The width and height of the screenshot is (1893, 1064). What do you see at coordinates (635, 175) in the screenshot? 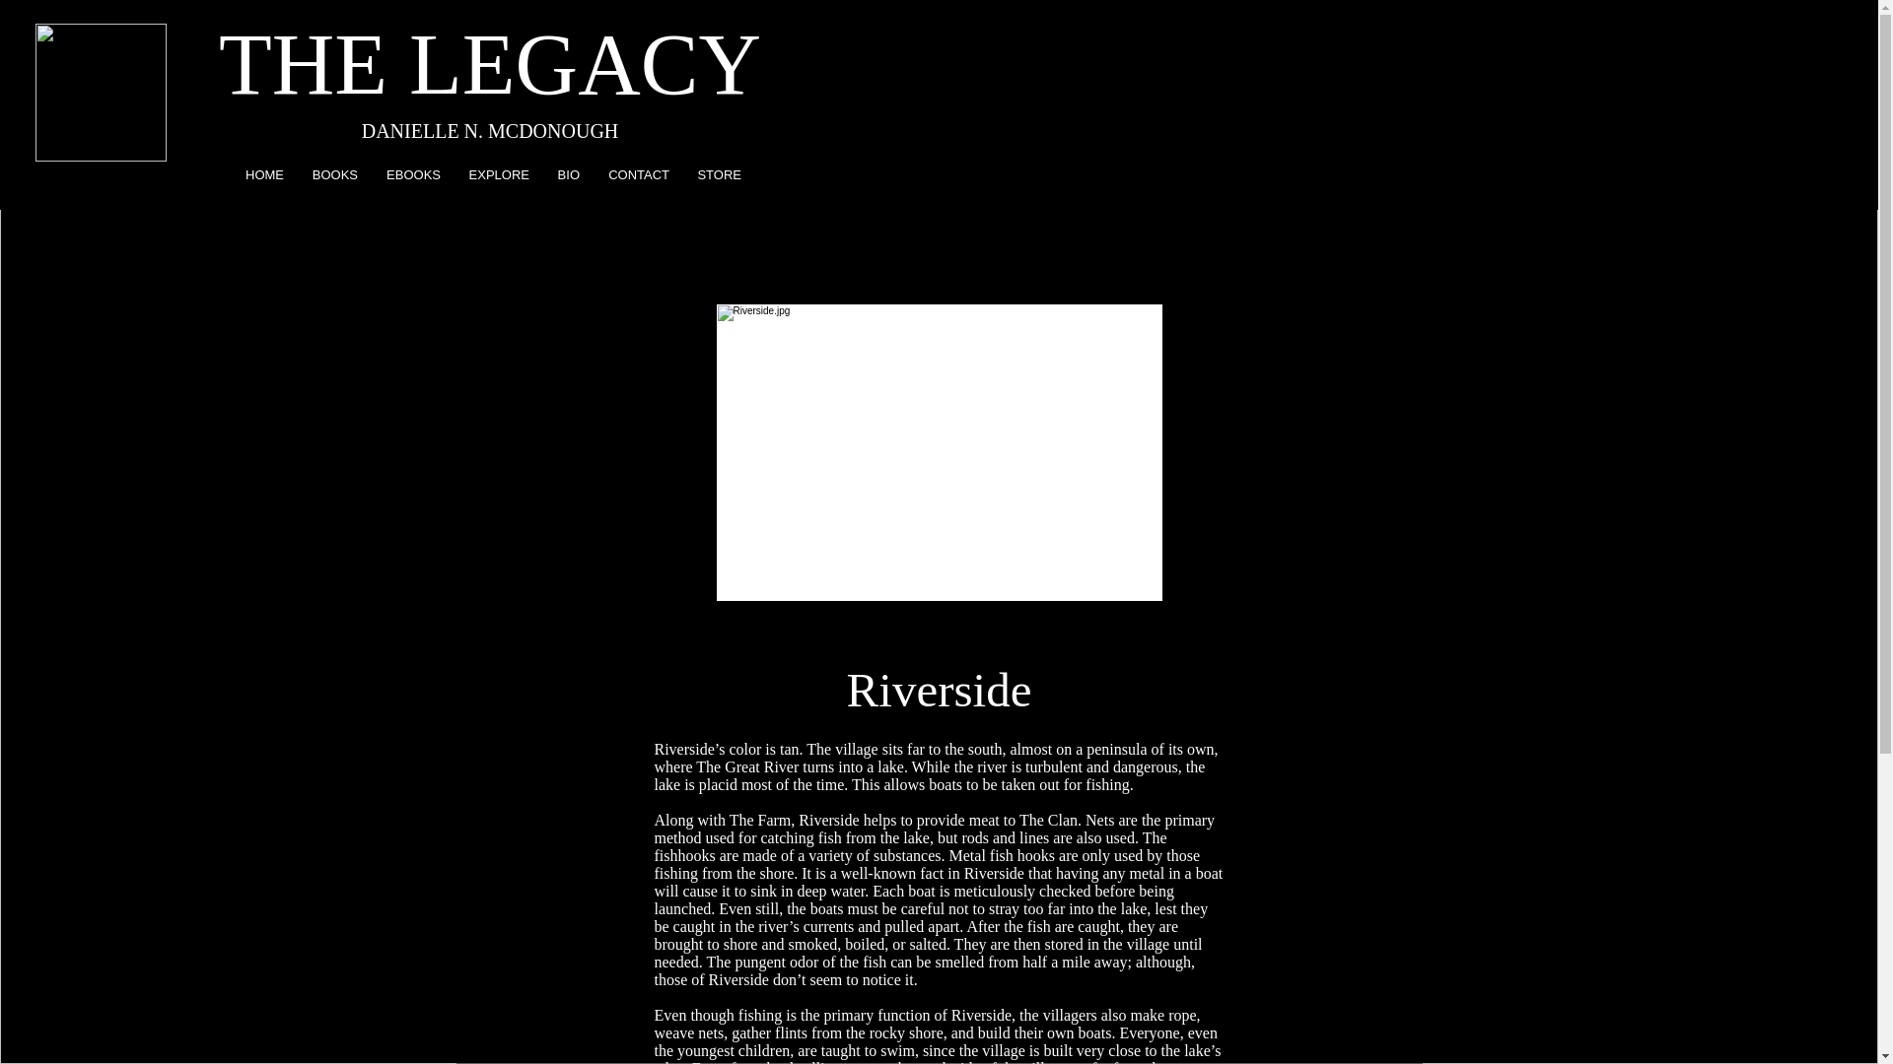
I see `CONTACT` at bounding box center [635, 175].